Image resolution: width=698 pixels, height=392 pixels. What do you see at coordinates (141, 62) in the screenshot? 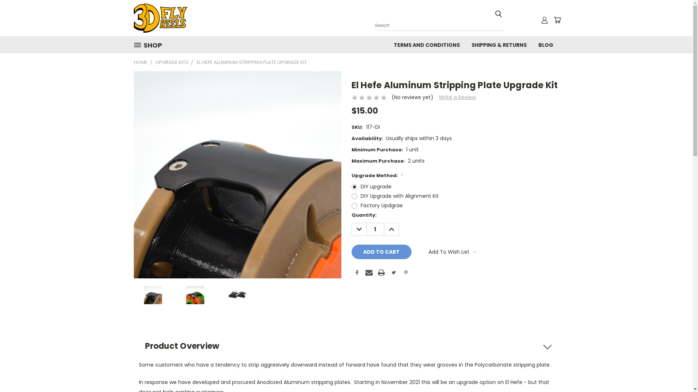
I see `HOME` at bounding box center [141, 62].